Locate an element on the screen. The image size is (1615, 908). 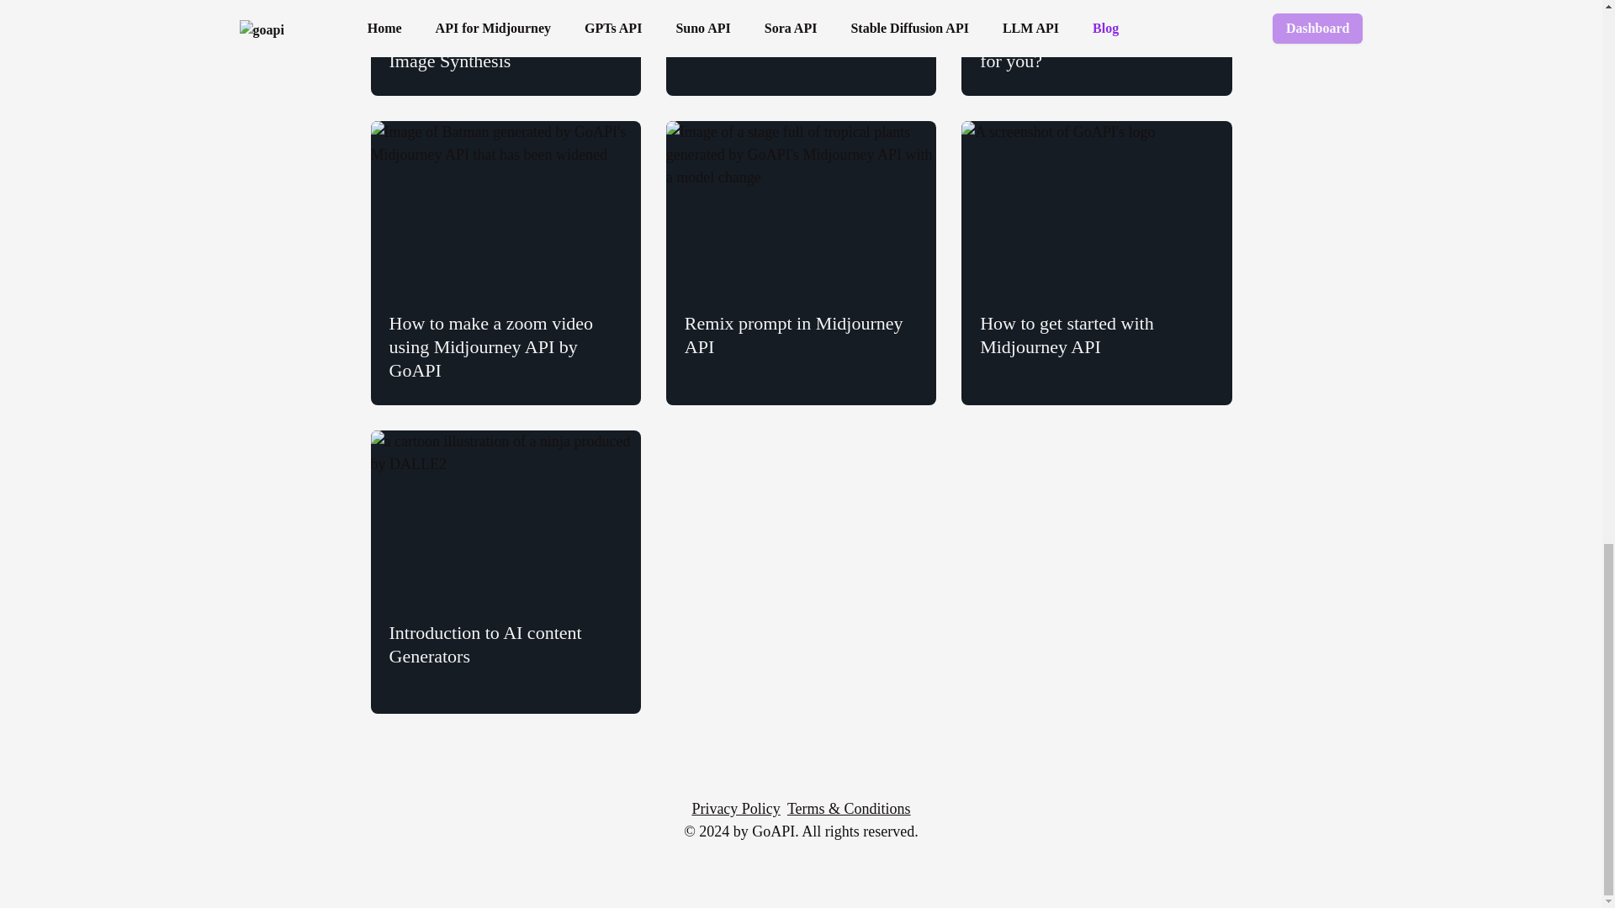
How to get started with Midjourney API is located at coordinates (1095, 262).